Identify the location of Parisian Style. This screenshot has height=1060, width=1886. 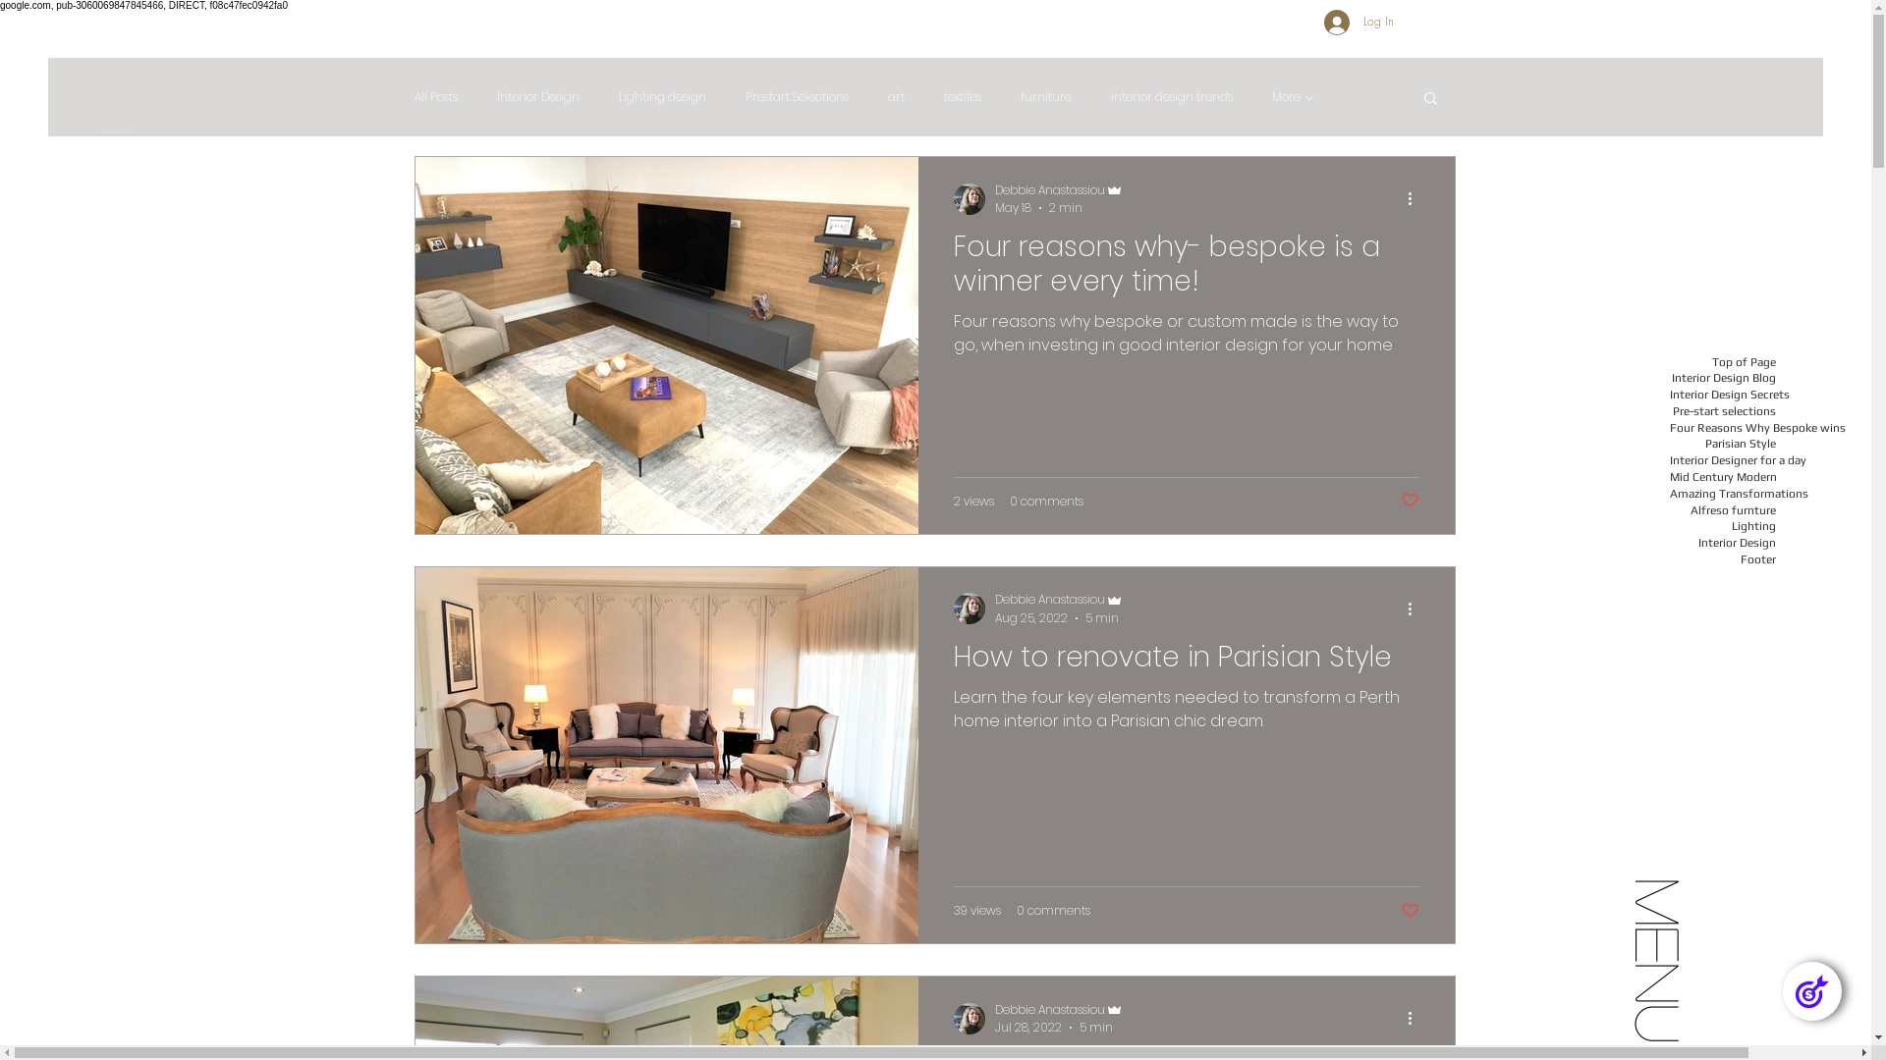
(1723, 444).